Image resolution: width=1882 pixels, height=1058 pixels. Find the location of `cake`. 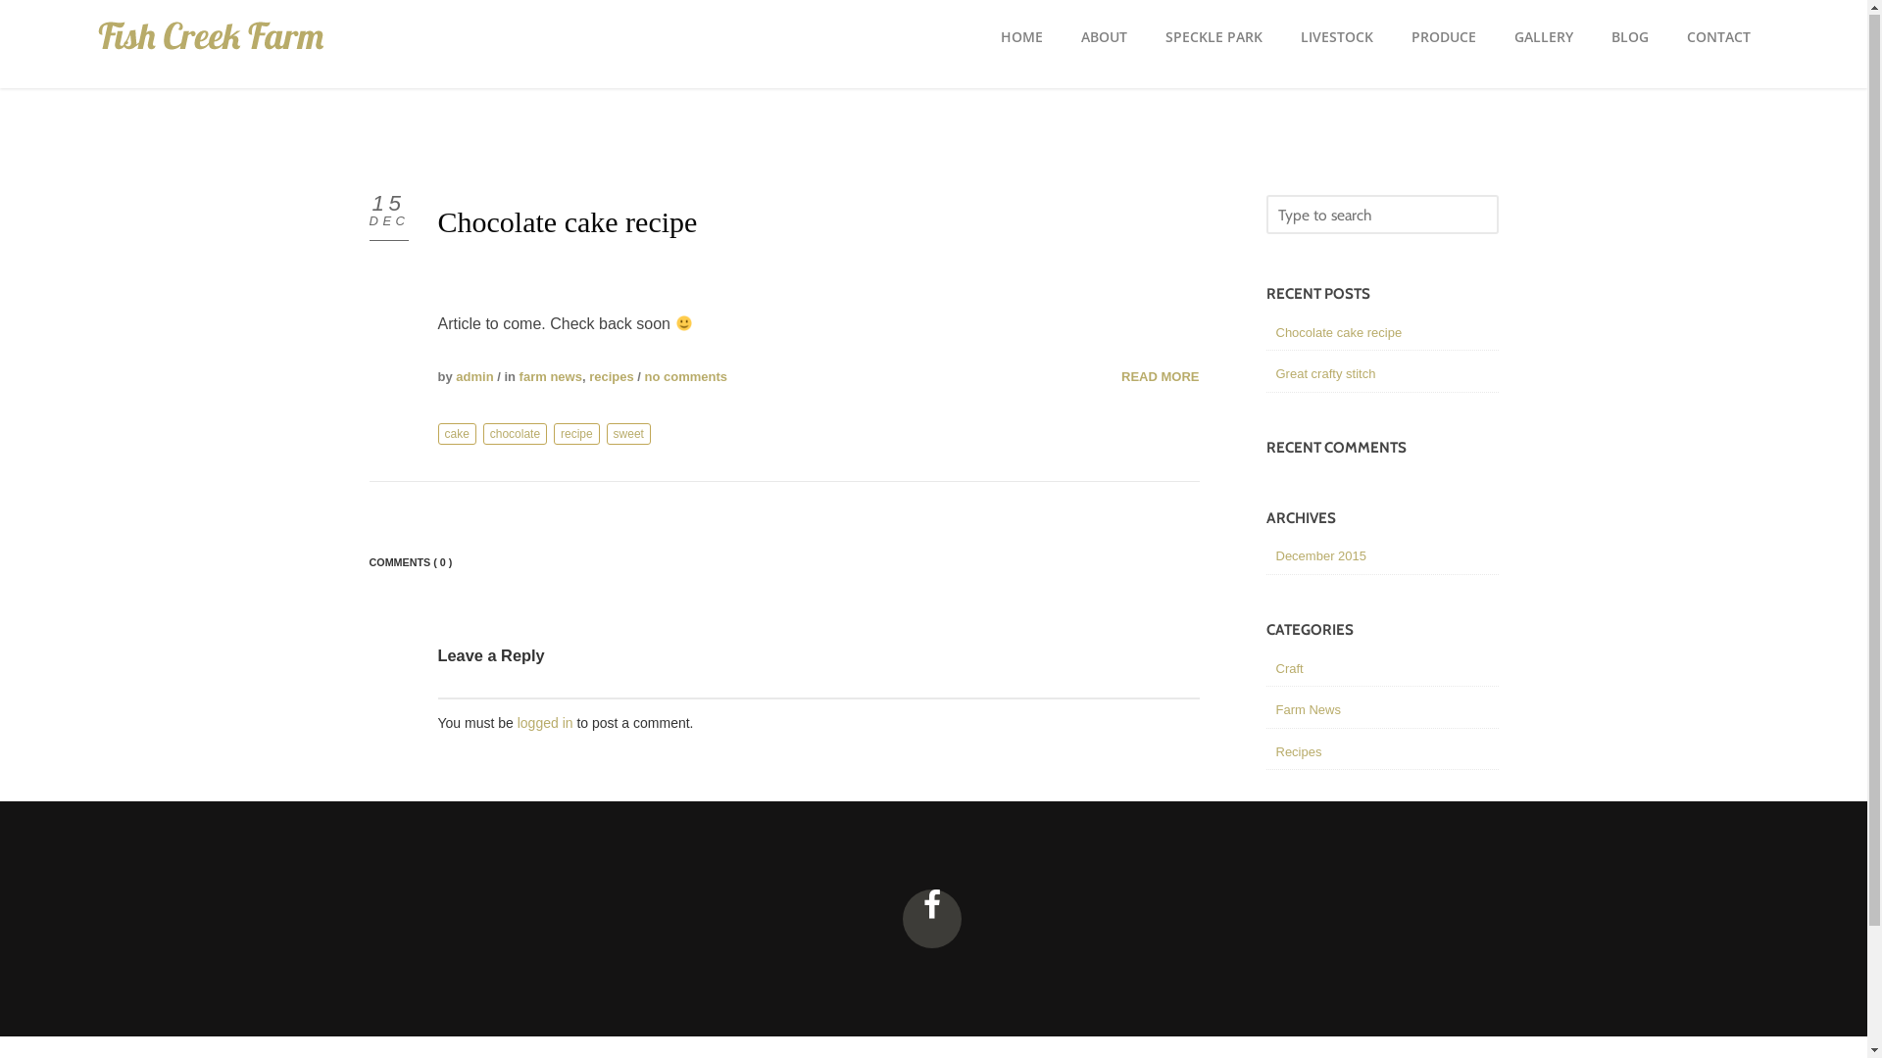

cake is located at coordinates (457, 435).